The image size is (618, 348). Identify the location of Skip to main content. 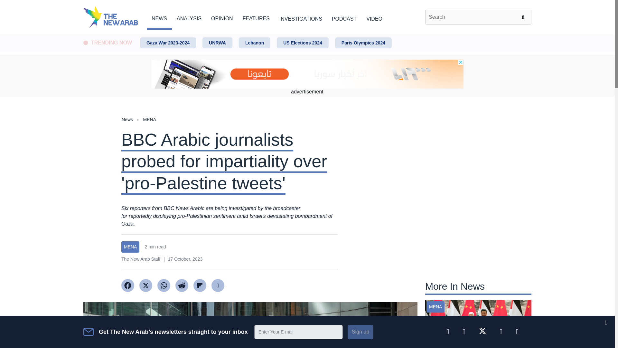
(307, 34).